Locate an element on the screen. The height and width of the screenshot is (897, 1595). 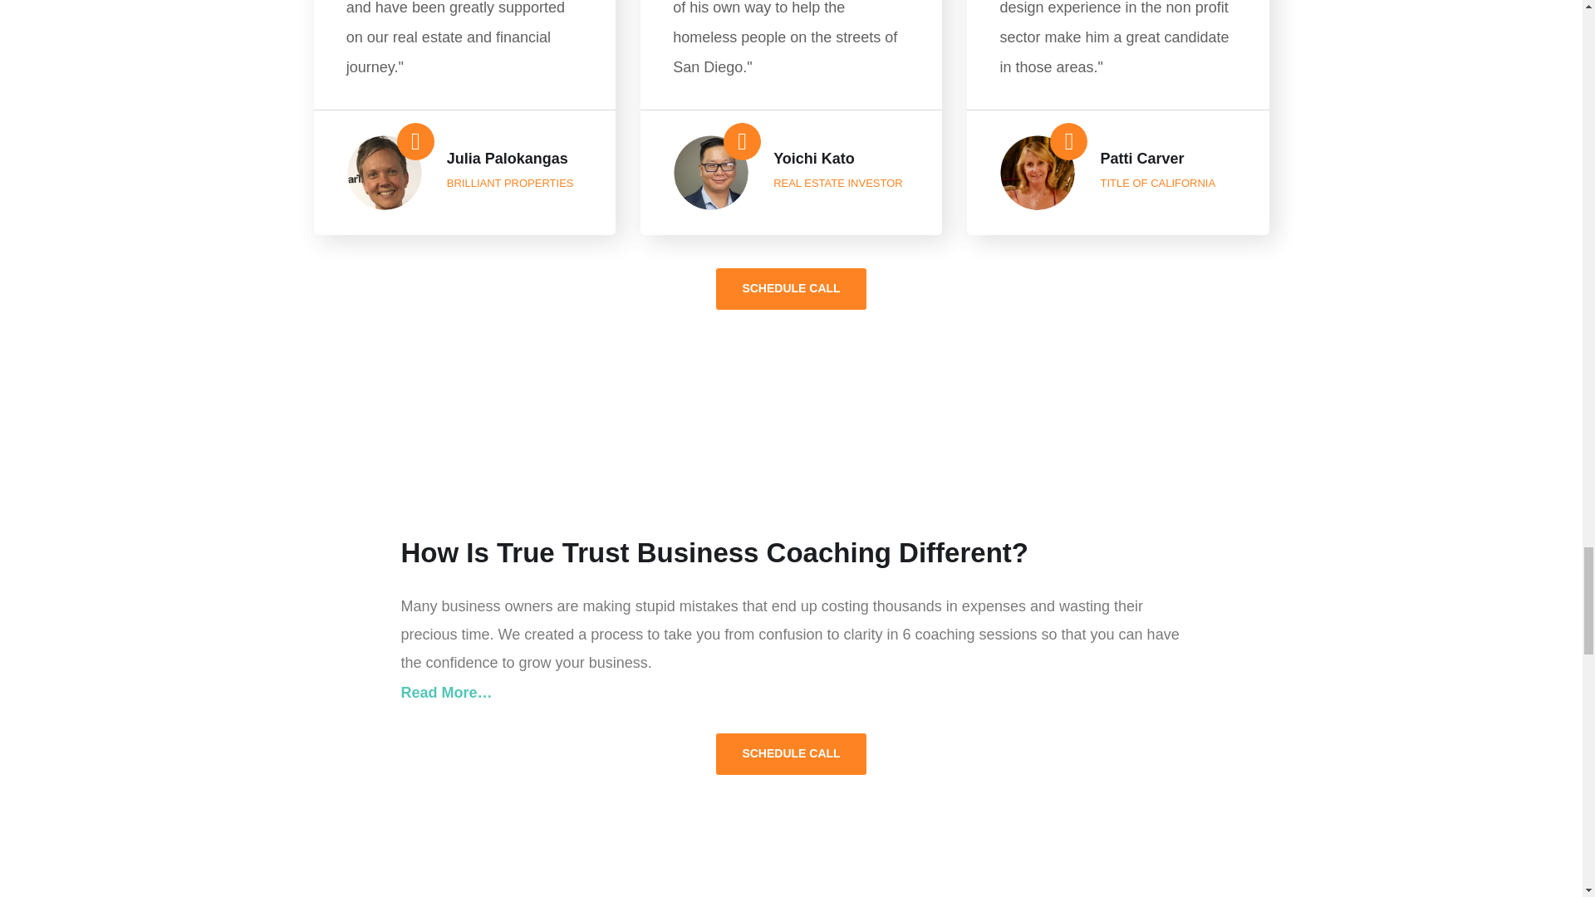
SCHEDULE CALL is located at coordinates (791, 754).